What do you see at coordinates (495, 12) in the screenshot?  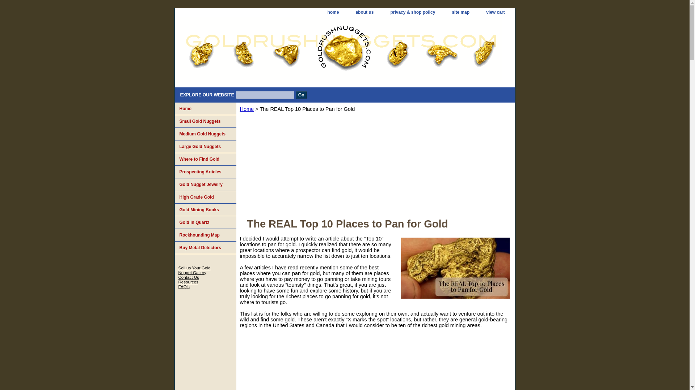 I see `view cart` at bounding box center [495, 12].